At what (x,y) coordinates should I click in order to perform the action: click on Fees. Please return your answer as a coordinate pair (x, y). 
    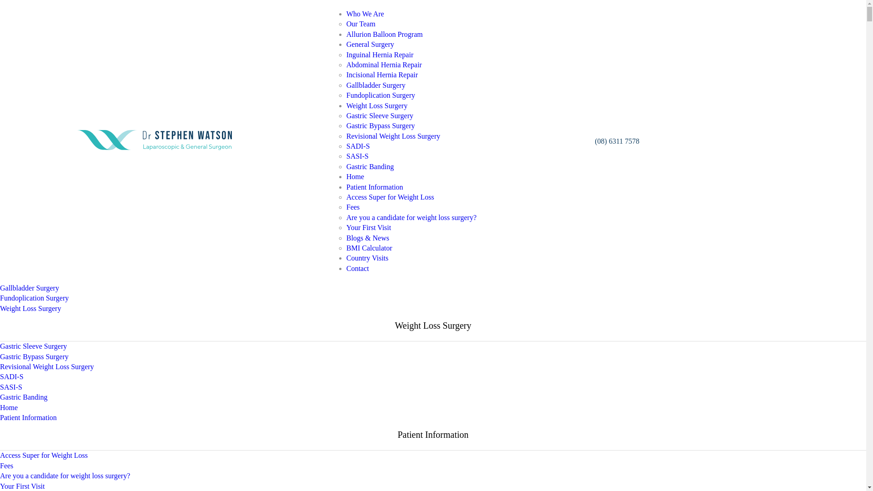
    Looking at the image, I should click on (6, 466).